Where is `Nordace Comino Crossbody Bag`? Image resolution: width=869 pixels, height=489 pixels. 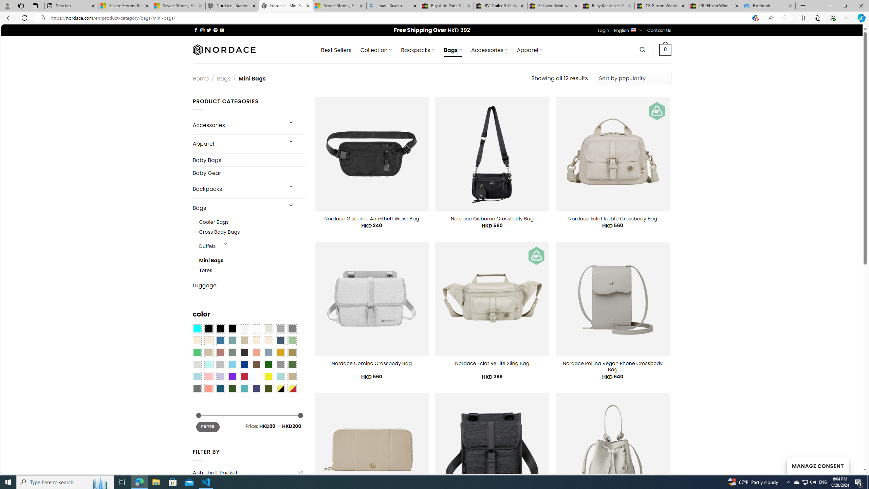 Nordace Comino Crossbody Bag is located at coordinates (371, 363).